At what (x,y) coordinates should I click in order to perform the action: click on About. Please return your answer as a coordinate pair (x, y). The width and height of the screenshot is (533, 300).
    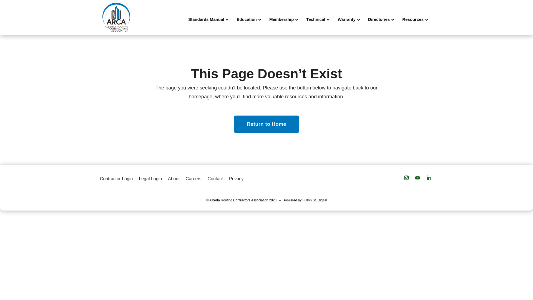
    Looking at the image, I should click on (174, 178).